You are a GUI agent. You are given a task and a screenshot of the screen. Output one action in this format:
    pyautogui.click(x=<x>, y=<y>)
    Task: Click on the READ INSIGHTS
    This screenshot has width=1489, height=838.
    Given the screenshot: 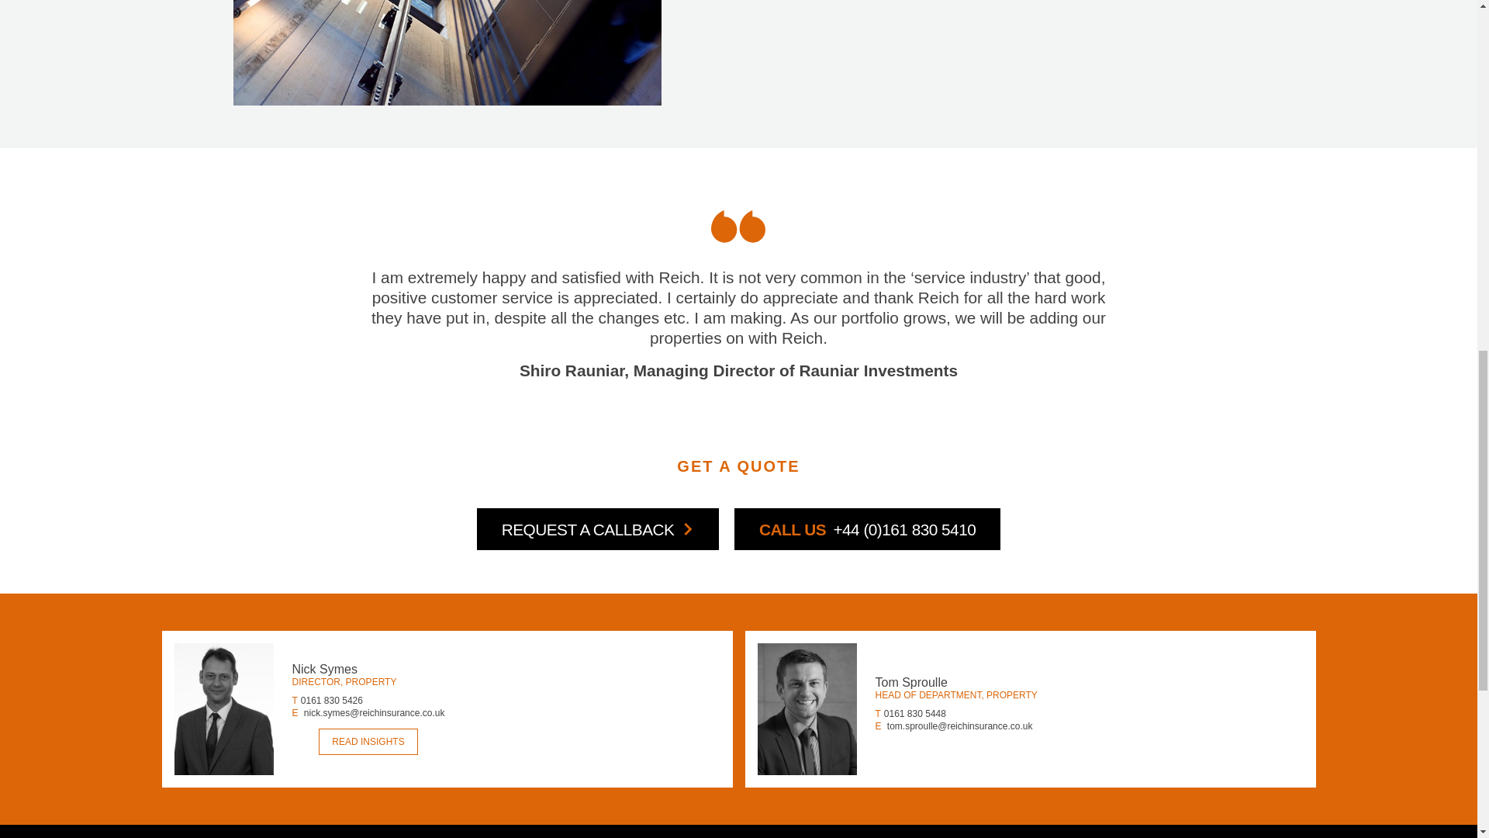 What is the action you would take?
    pyautogui.click(x=368, y=742)
    